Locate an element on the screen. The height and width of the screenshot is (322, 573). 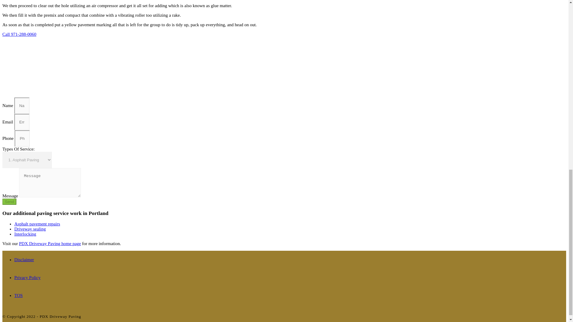
PDX Driveway Paving home page is located at coordinates (50, 243).